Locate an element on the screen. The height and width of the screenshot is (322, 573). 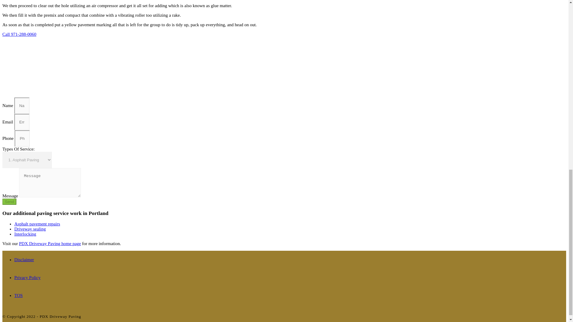
PDX Driveway Paving home page is located at coordinates (50, 243).